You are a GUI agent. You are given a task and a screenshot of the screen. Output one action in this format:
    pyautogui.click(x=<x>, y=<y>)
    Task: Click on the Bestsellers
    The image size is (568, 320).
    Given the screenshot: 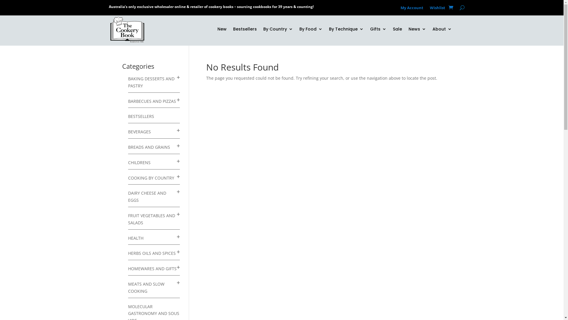 What is the action you would take?
    pyautogui.click(x=245, y=30)
    